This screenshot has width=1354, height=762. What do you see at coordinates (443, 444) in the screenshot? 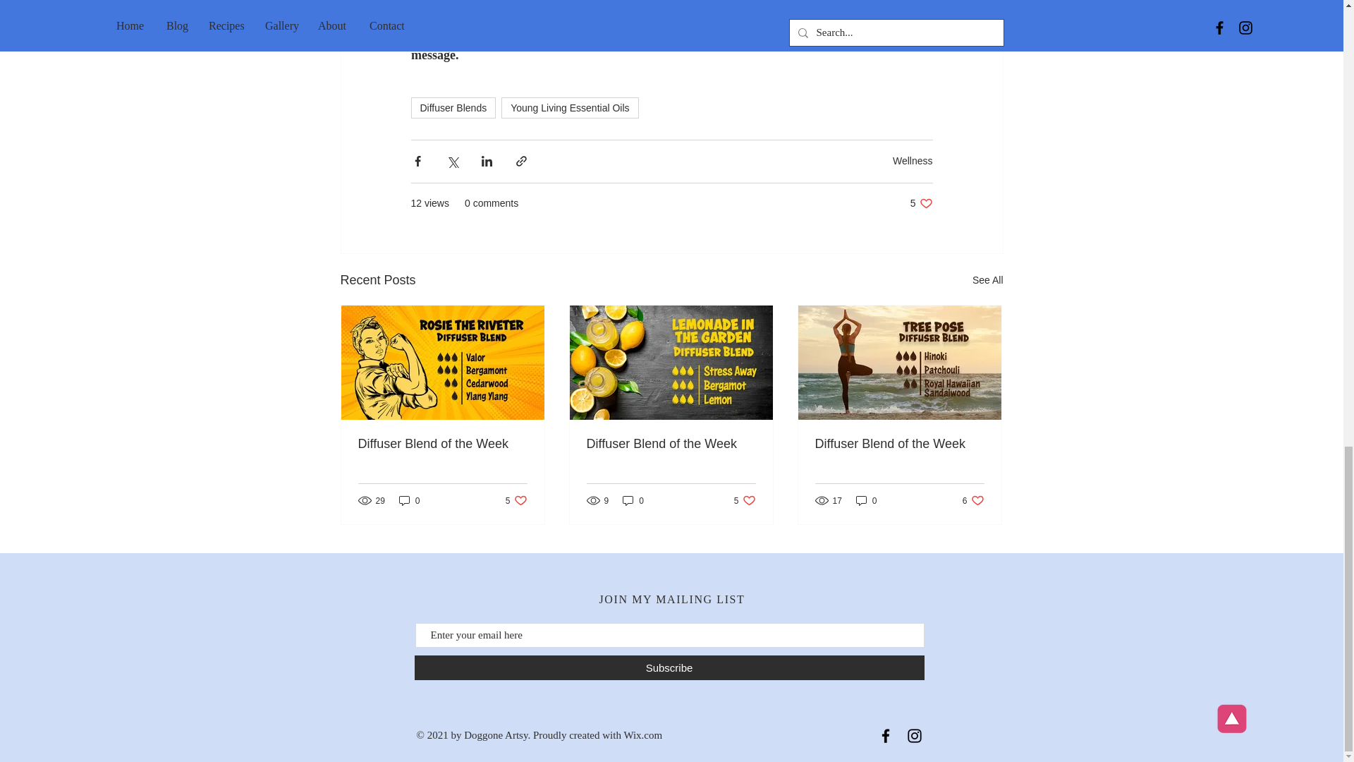
I see `Diffuser Blend of the Week` at bounding box center [443, 444].